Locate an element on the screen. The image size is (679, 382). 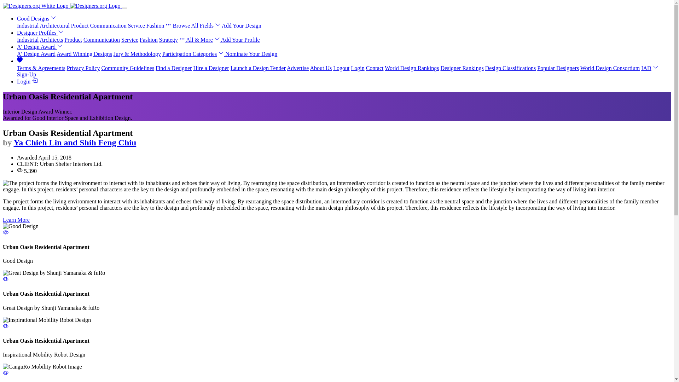
Launch a Design Tender is located at coordinates (258, 68).